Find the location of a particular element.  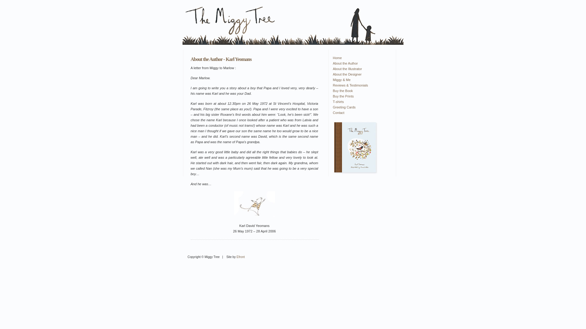

Buy the Book is located at coordinates (360, 91).